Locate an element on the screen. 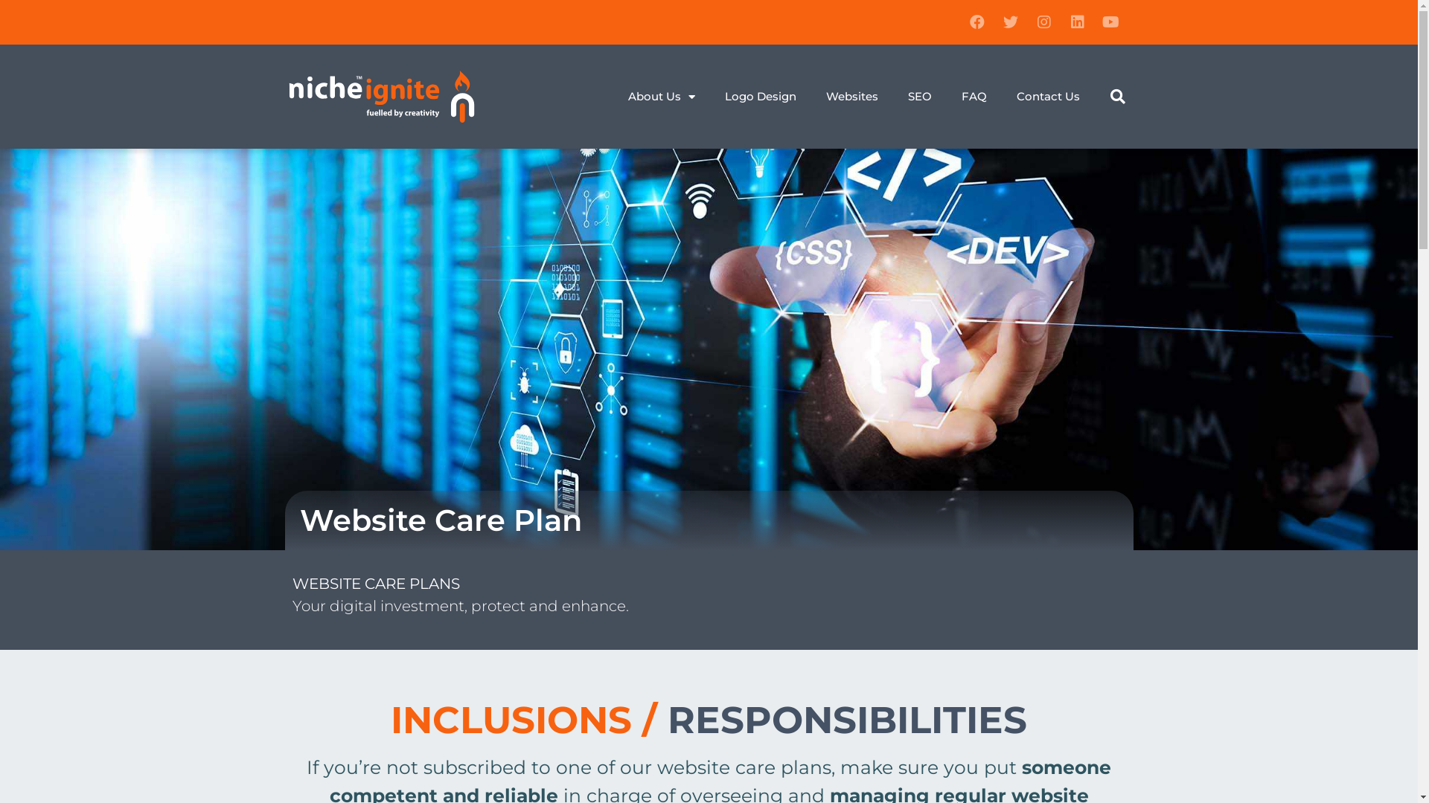  SEO is located at coordinates (920, 97).